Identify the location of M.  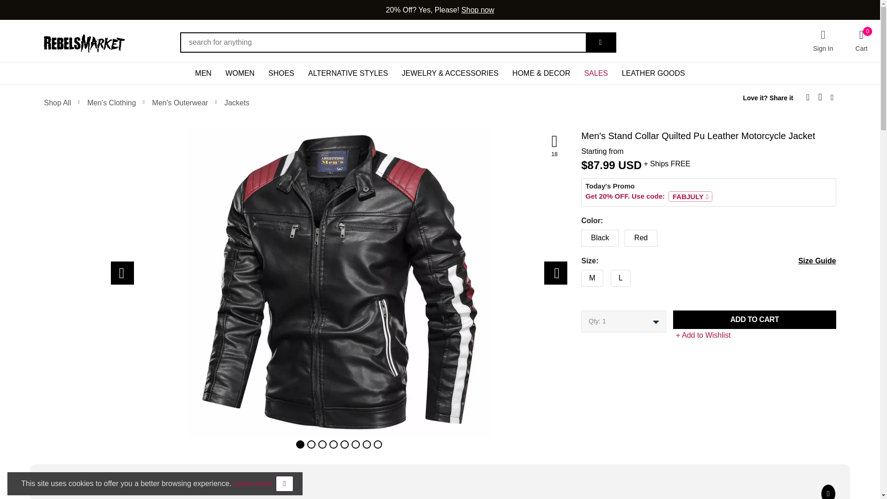
(578, 276).